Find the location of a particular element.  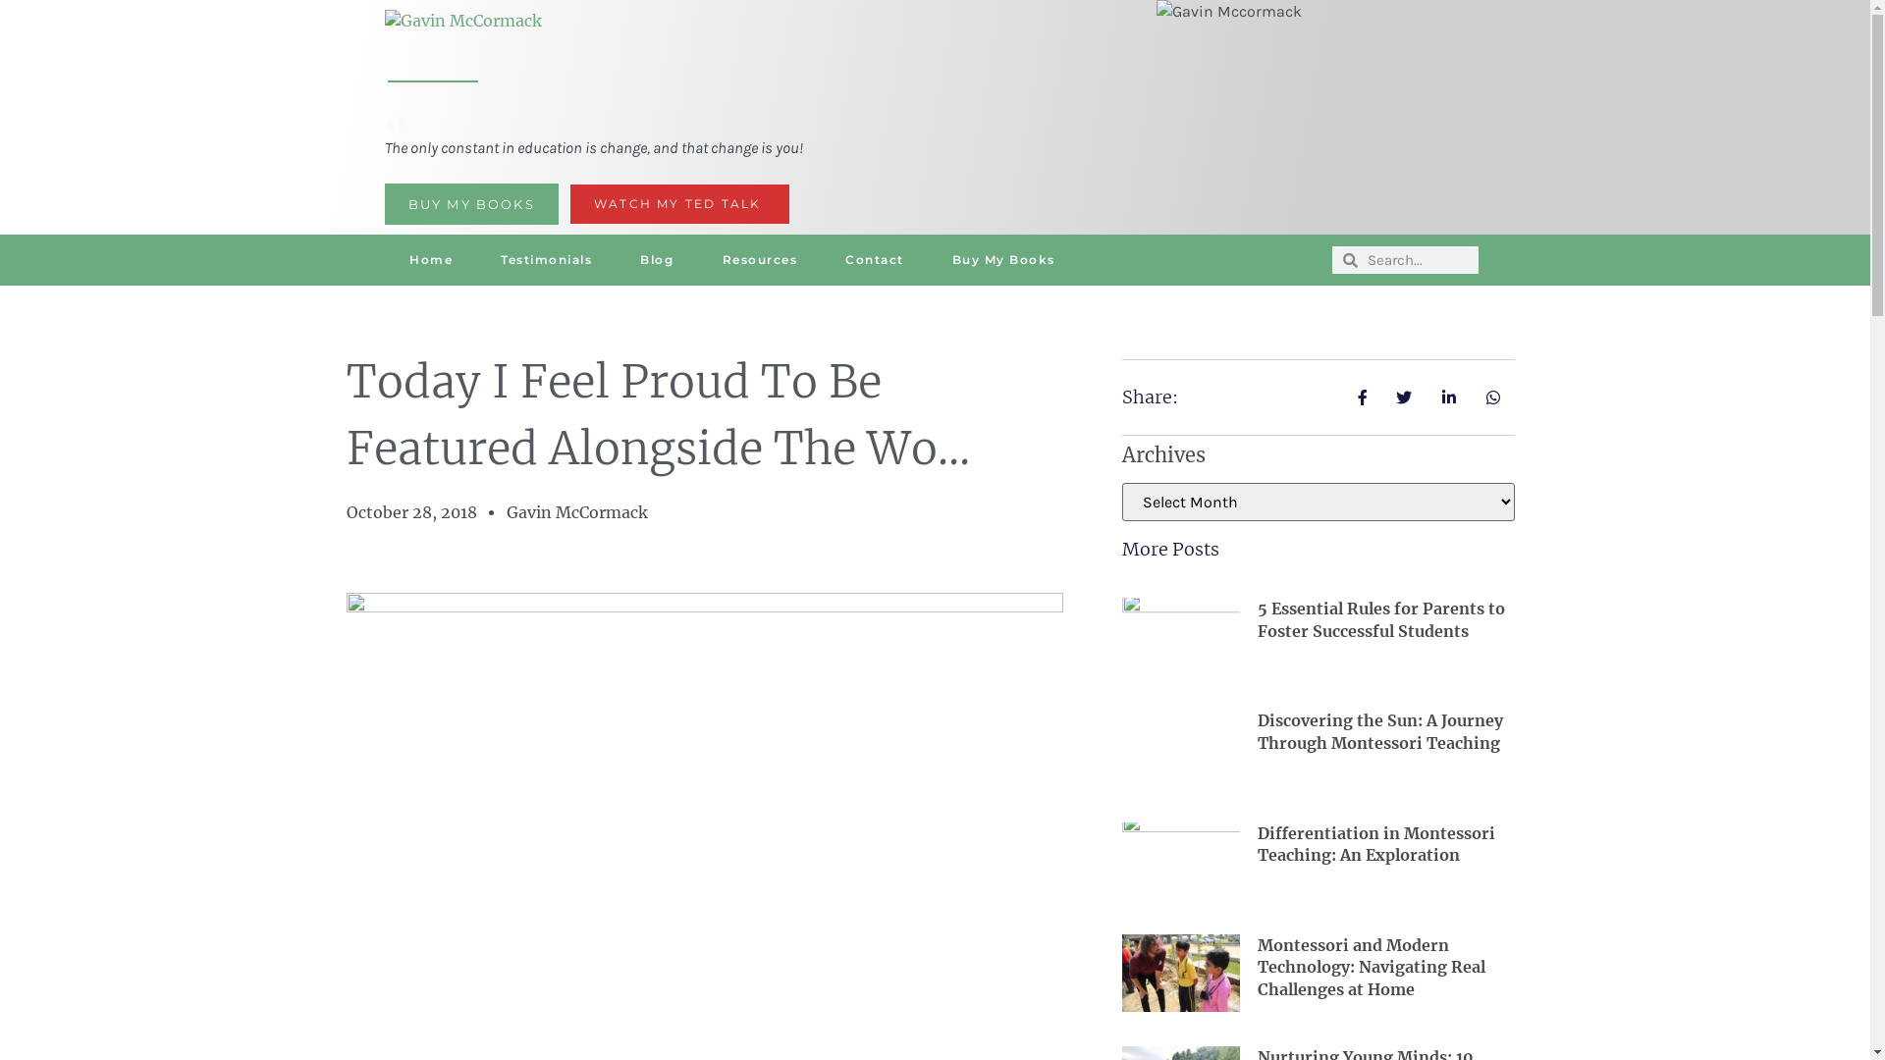

Contact is located at coordinates (876, 260).